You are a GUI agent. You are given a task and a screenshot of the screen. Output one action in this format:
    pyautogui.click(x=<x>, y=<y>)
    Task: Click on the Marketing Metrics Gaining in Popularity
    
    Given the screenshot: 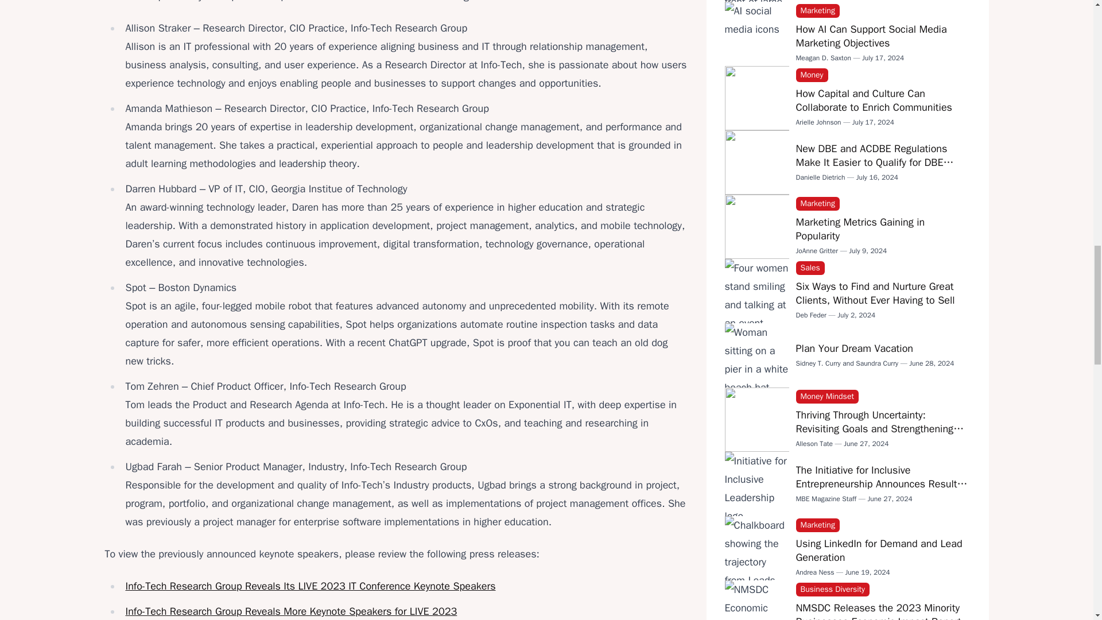 What is the action you would take?
    pyautogui.click(x=860, y=228)
    